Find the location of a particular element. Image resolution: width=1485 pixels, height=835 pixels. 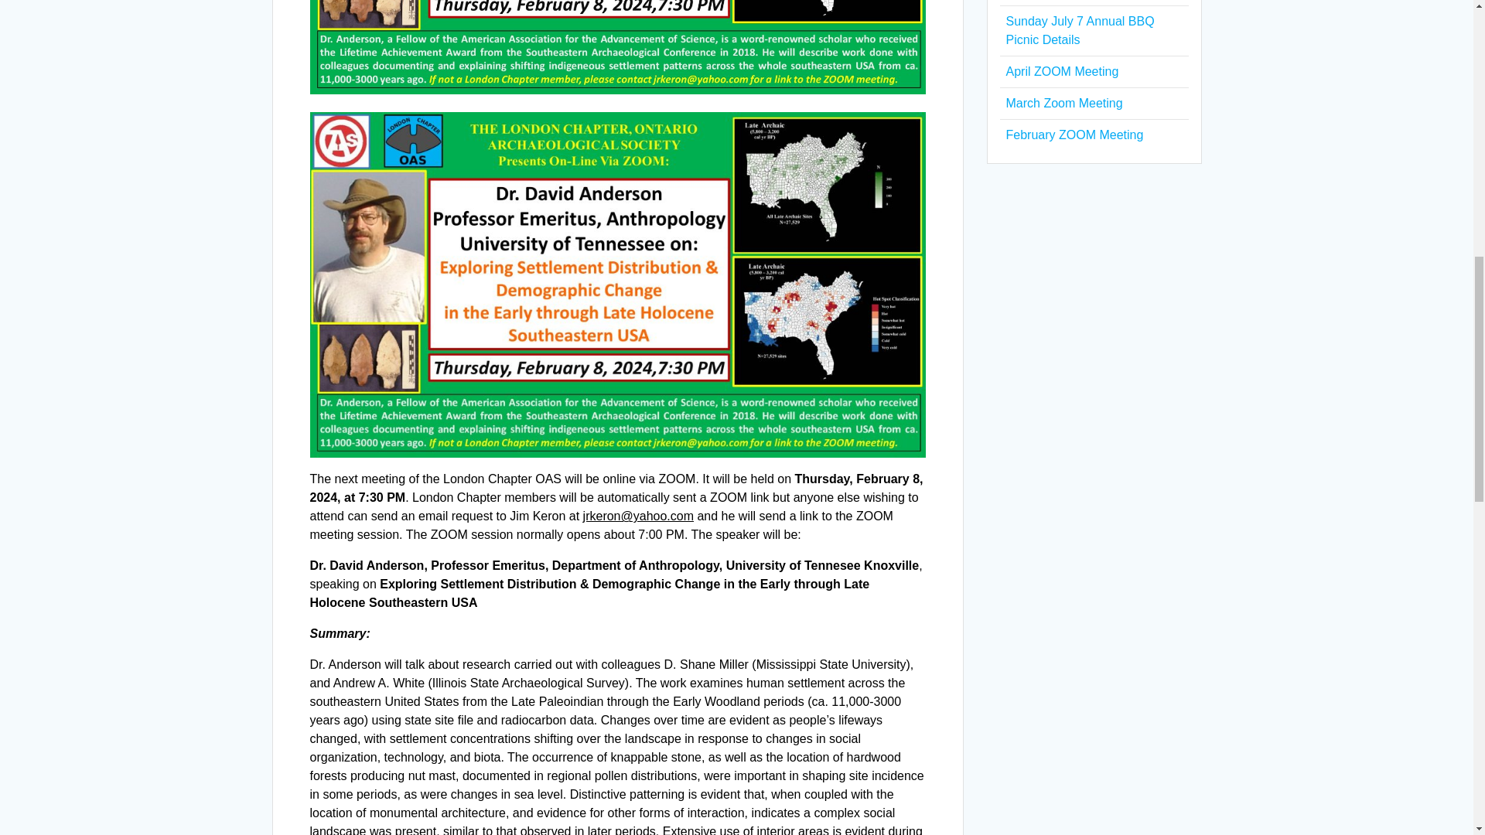

Sunday July 7 Annual BBQ Picnic Details is located at coordinates (1079, 31).